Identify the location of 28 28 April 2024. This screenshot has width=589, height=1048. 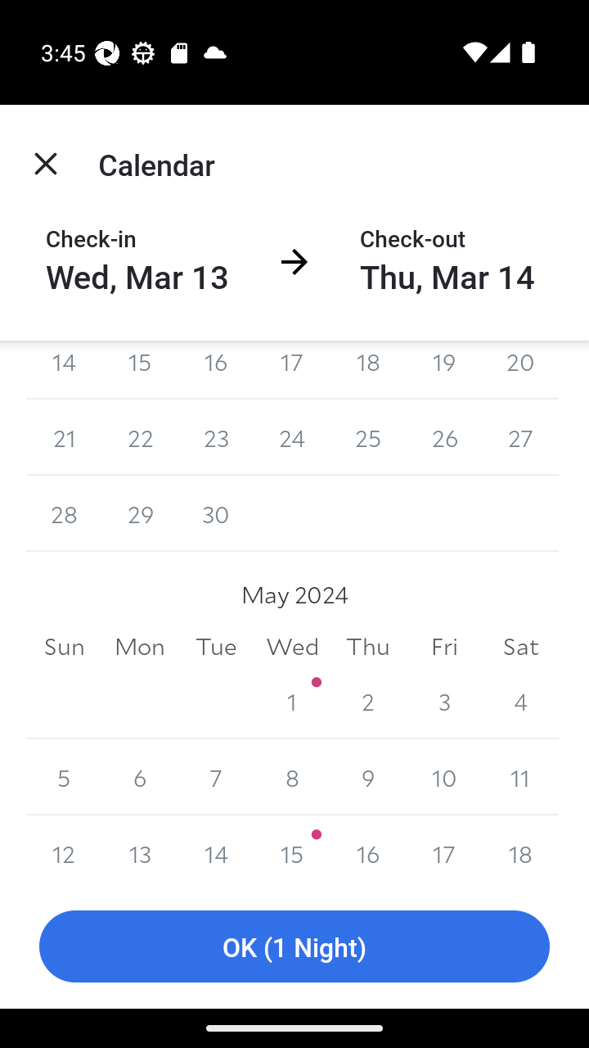
(64, 514).